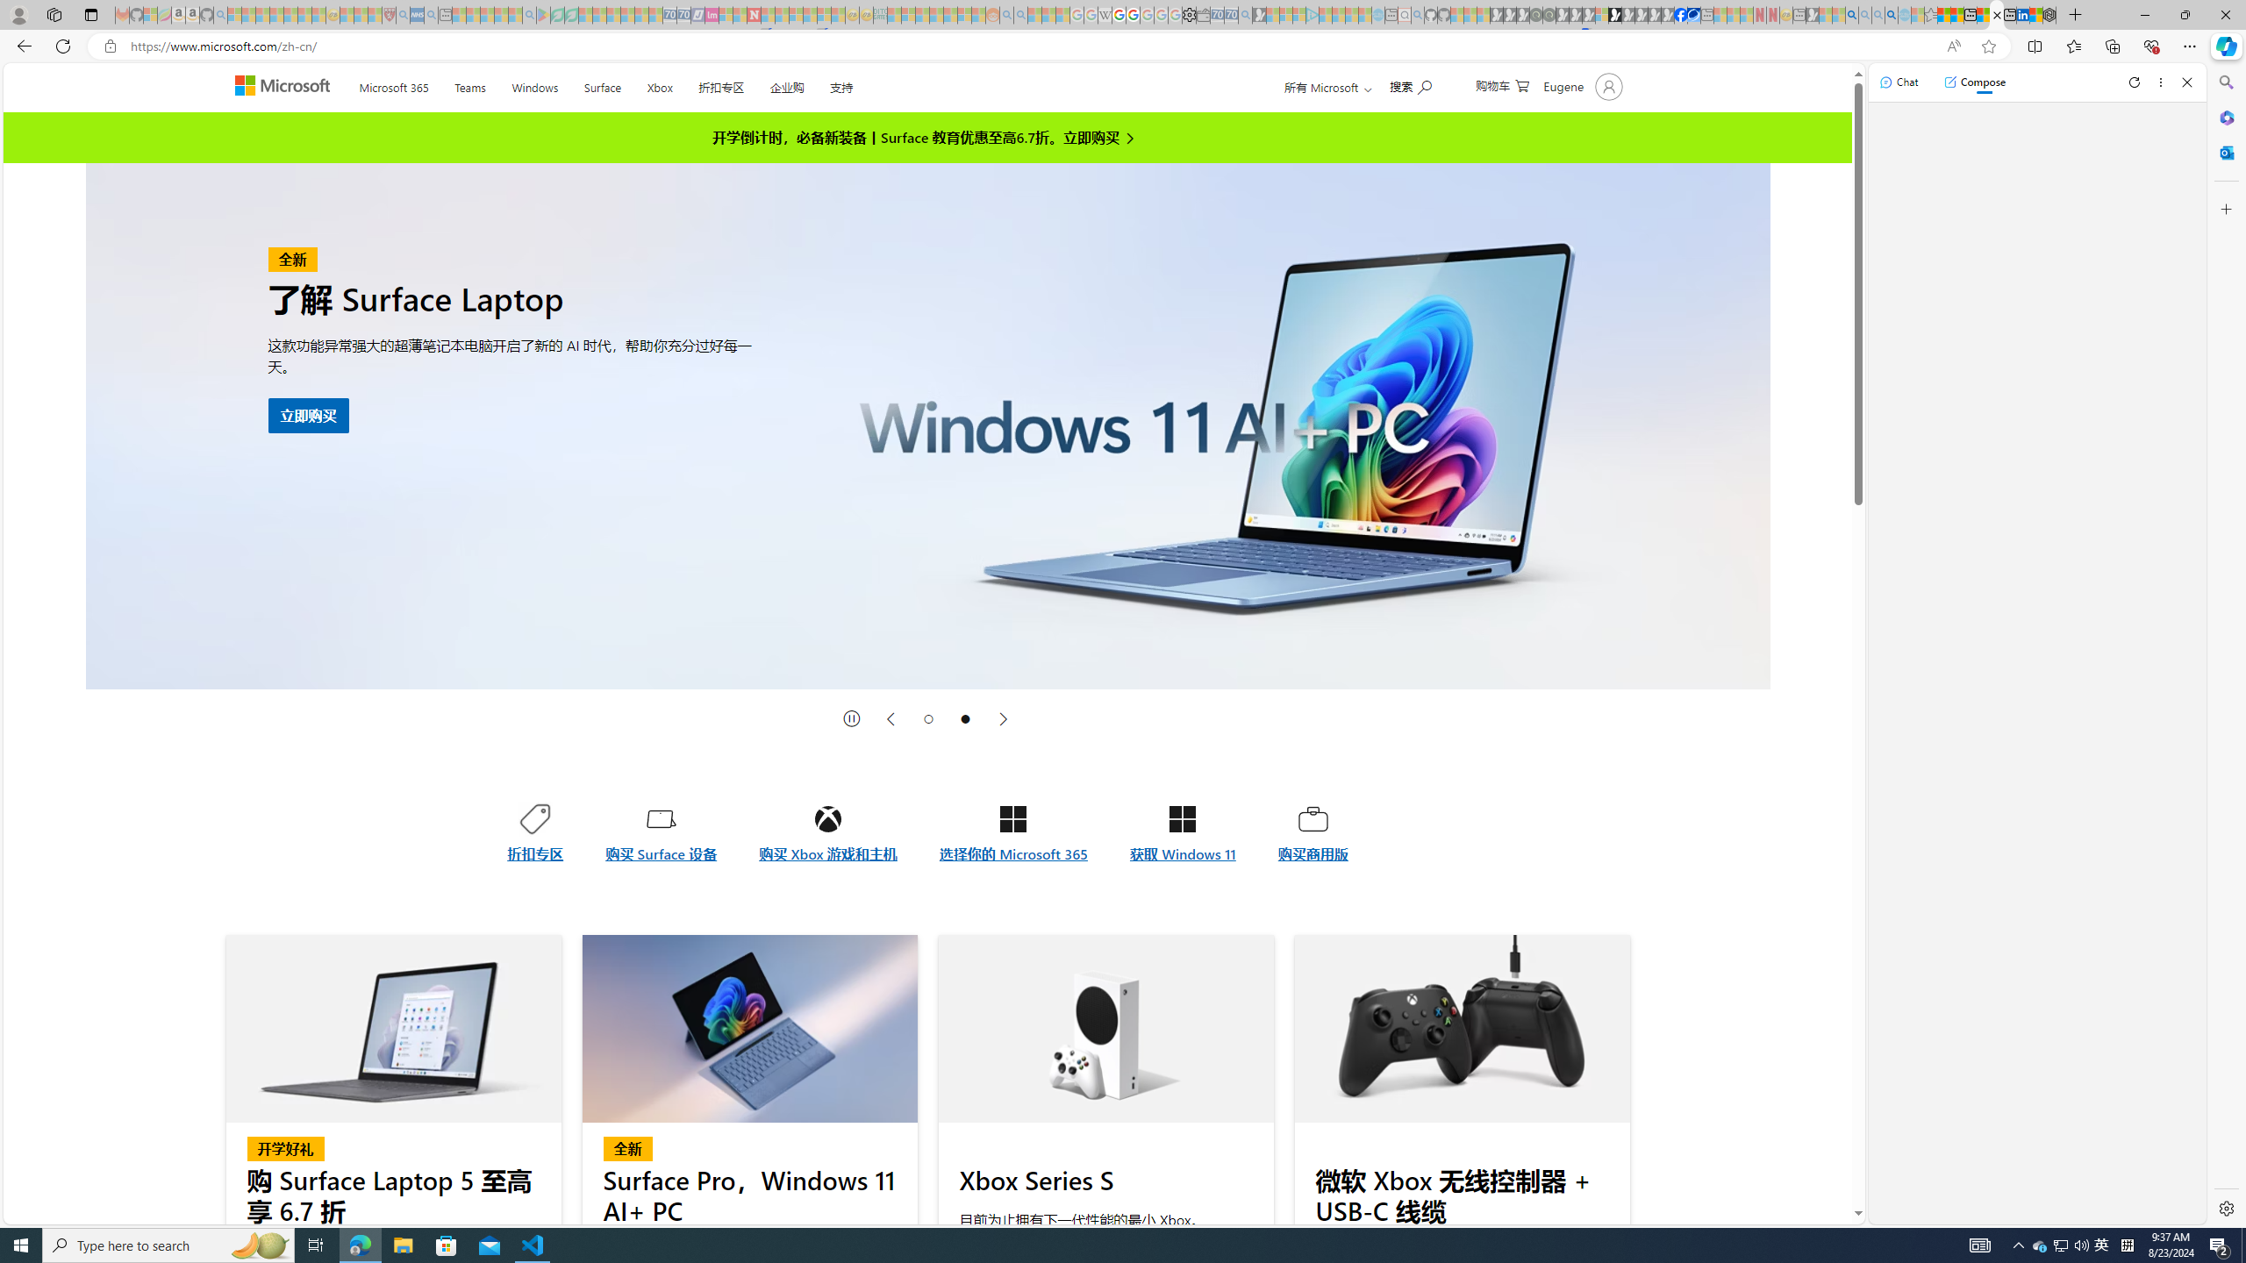  What do you see at coordinates (2225, 152) in the screenshot?
I see `Close Outlook pane` at bounding box center [2225, 152].